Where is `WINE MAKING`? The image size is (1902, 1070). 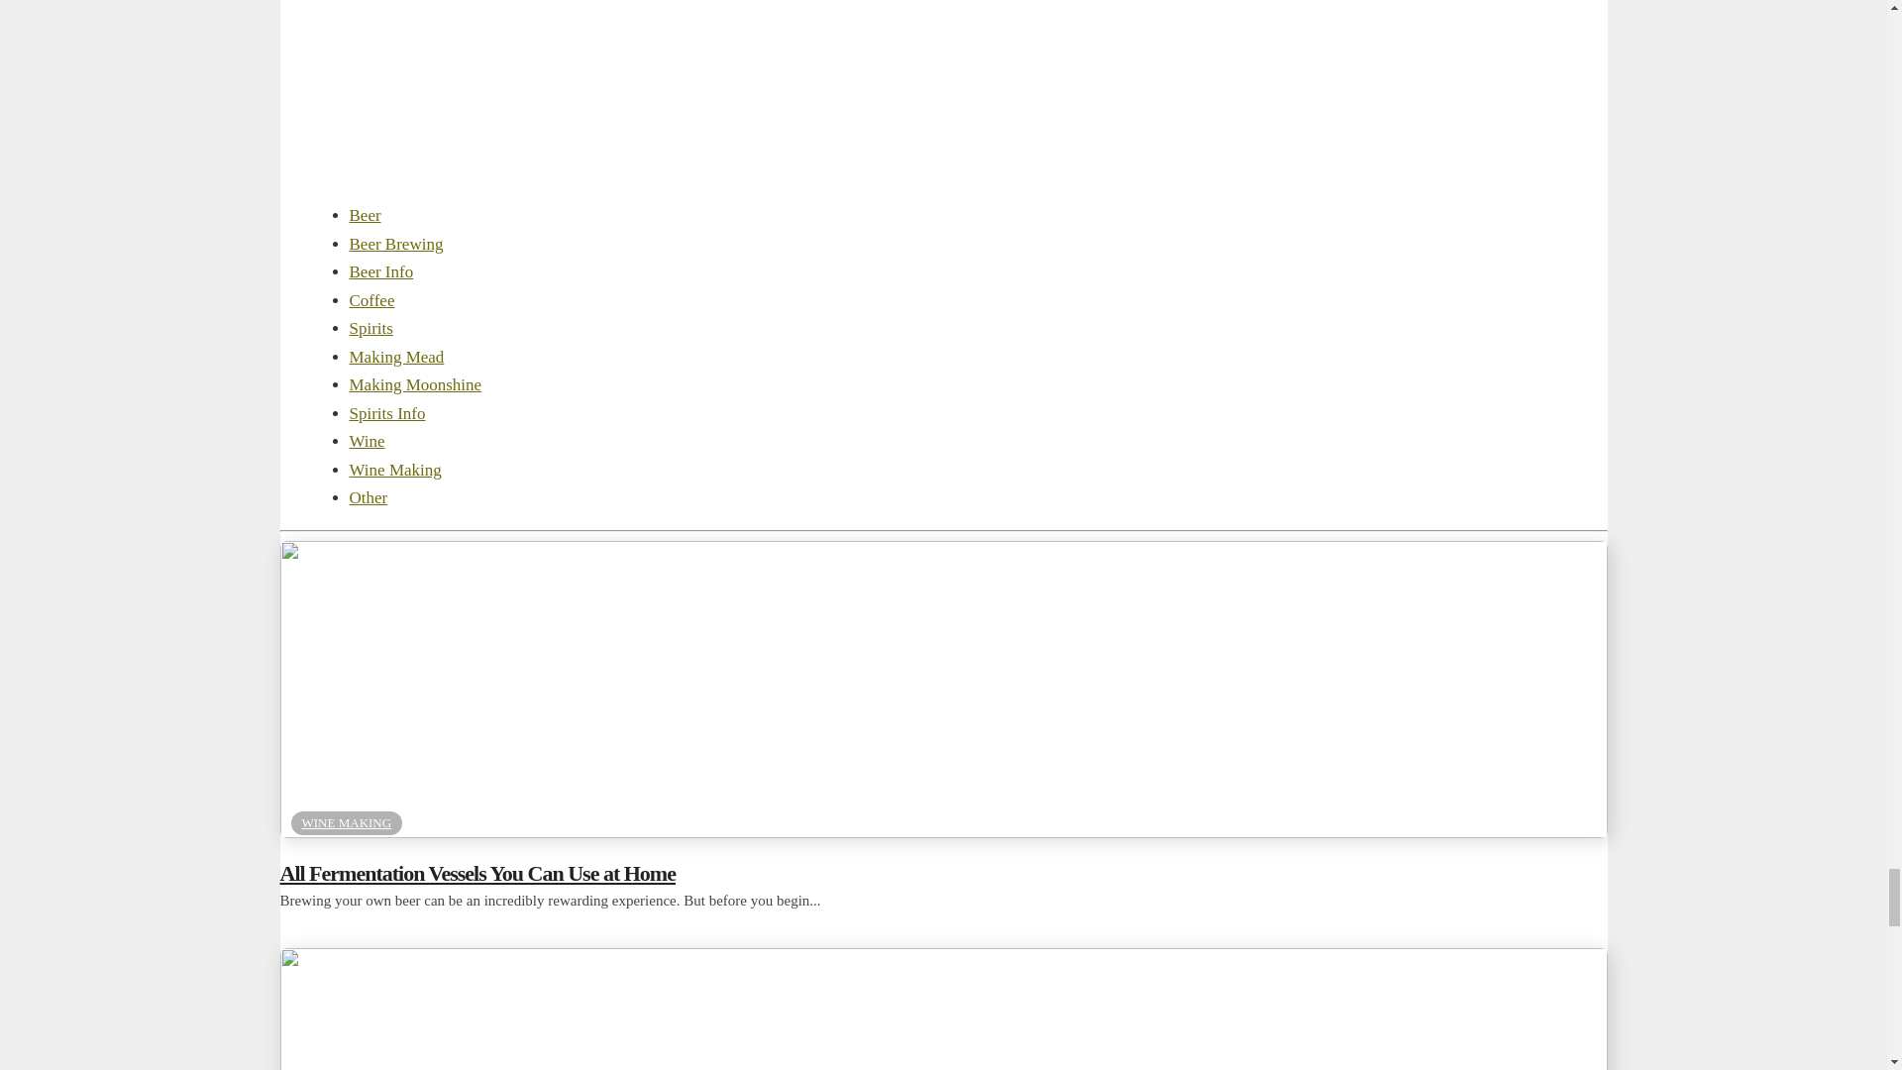
WINE MAKING is located at coordinates (346, 822).